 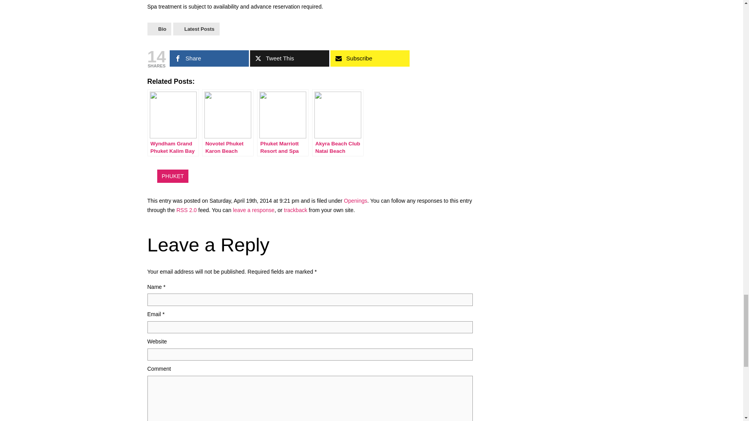 I want to click on Subscribe, so click(x=370, y=58).